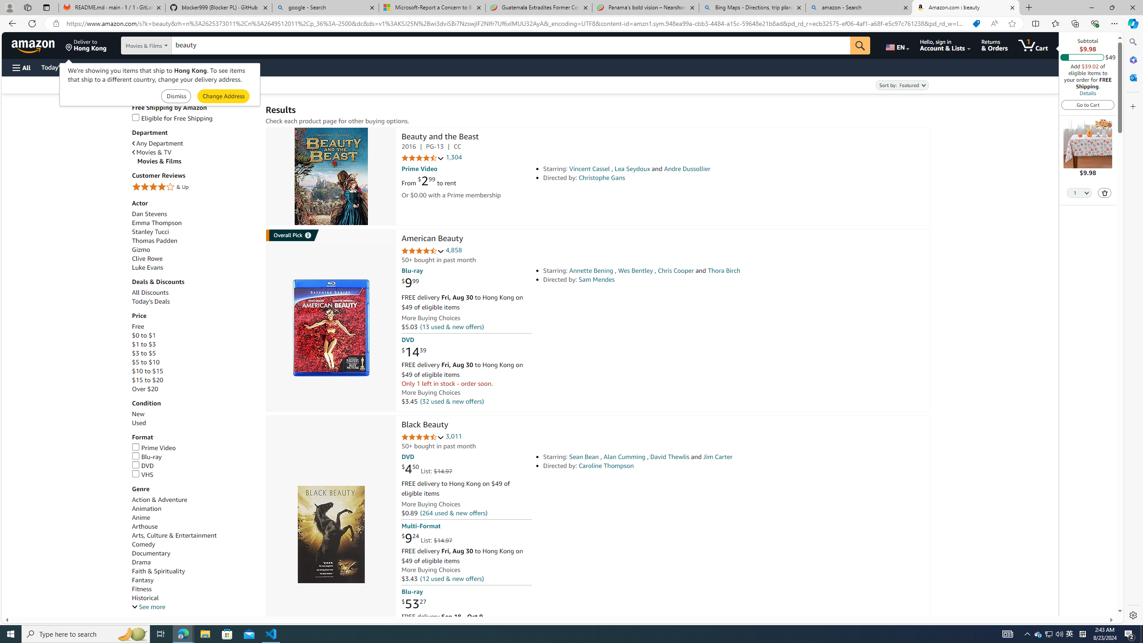 The height and width of the screenshot is (643, 1143). What do you see at coordinates (194, 563) in the screenshot?
I see `Drama` at bounding box center [194, 563].